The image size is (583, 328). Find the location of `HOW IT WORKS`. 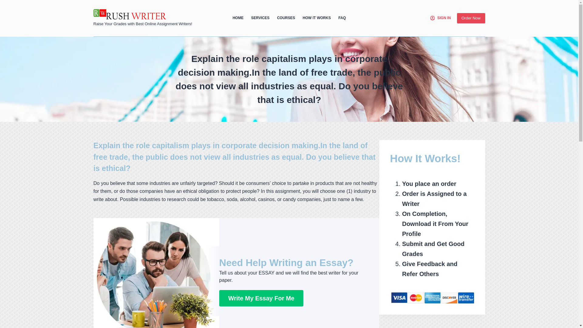

HOW IT WORKS is located at coordinates (316, 18).